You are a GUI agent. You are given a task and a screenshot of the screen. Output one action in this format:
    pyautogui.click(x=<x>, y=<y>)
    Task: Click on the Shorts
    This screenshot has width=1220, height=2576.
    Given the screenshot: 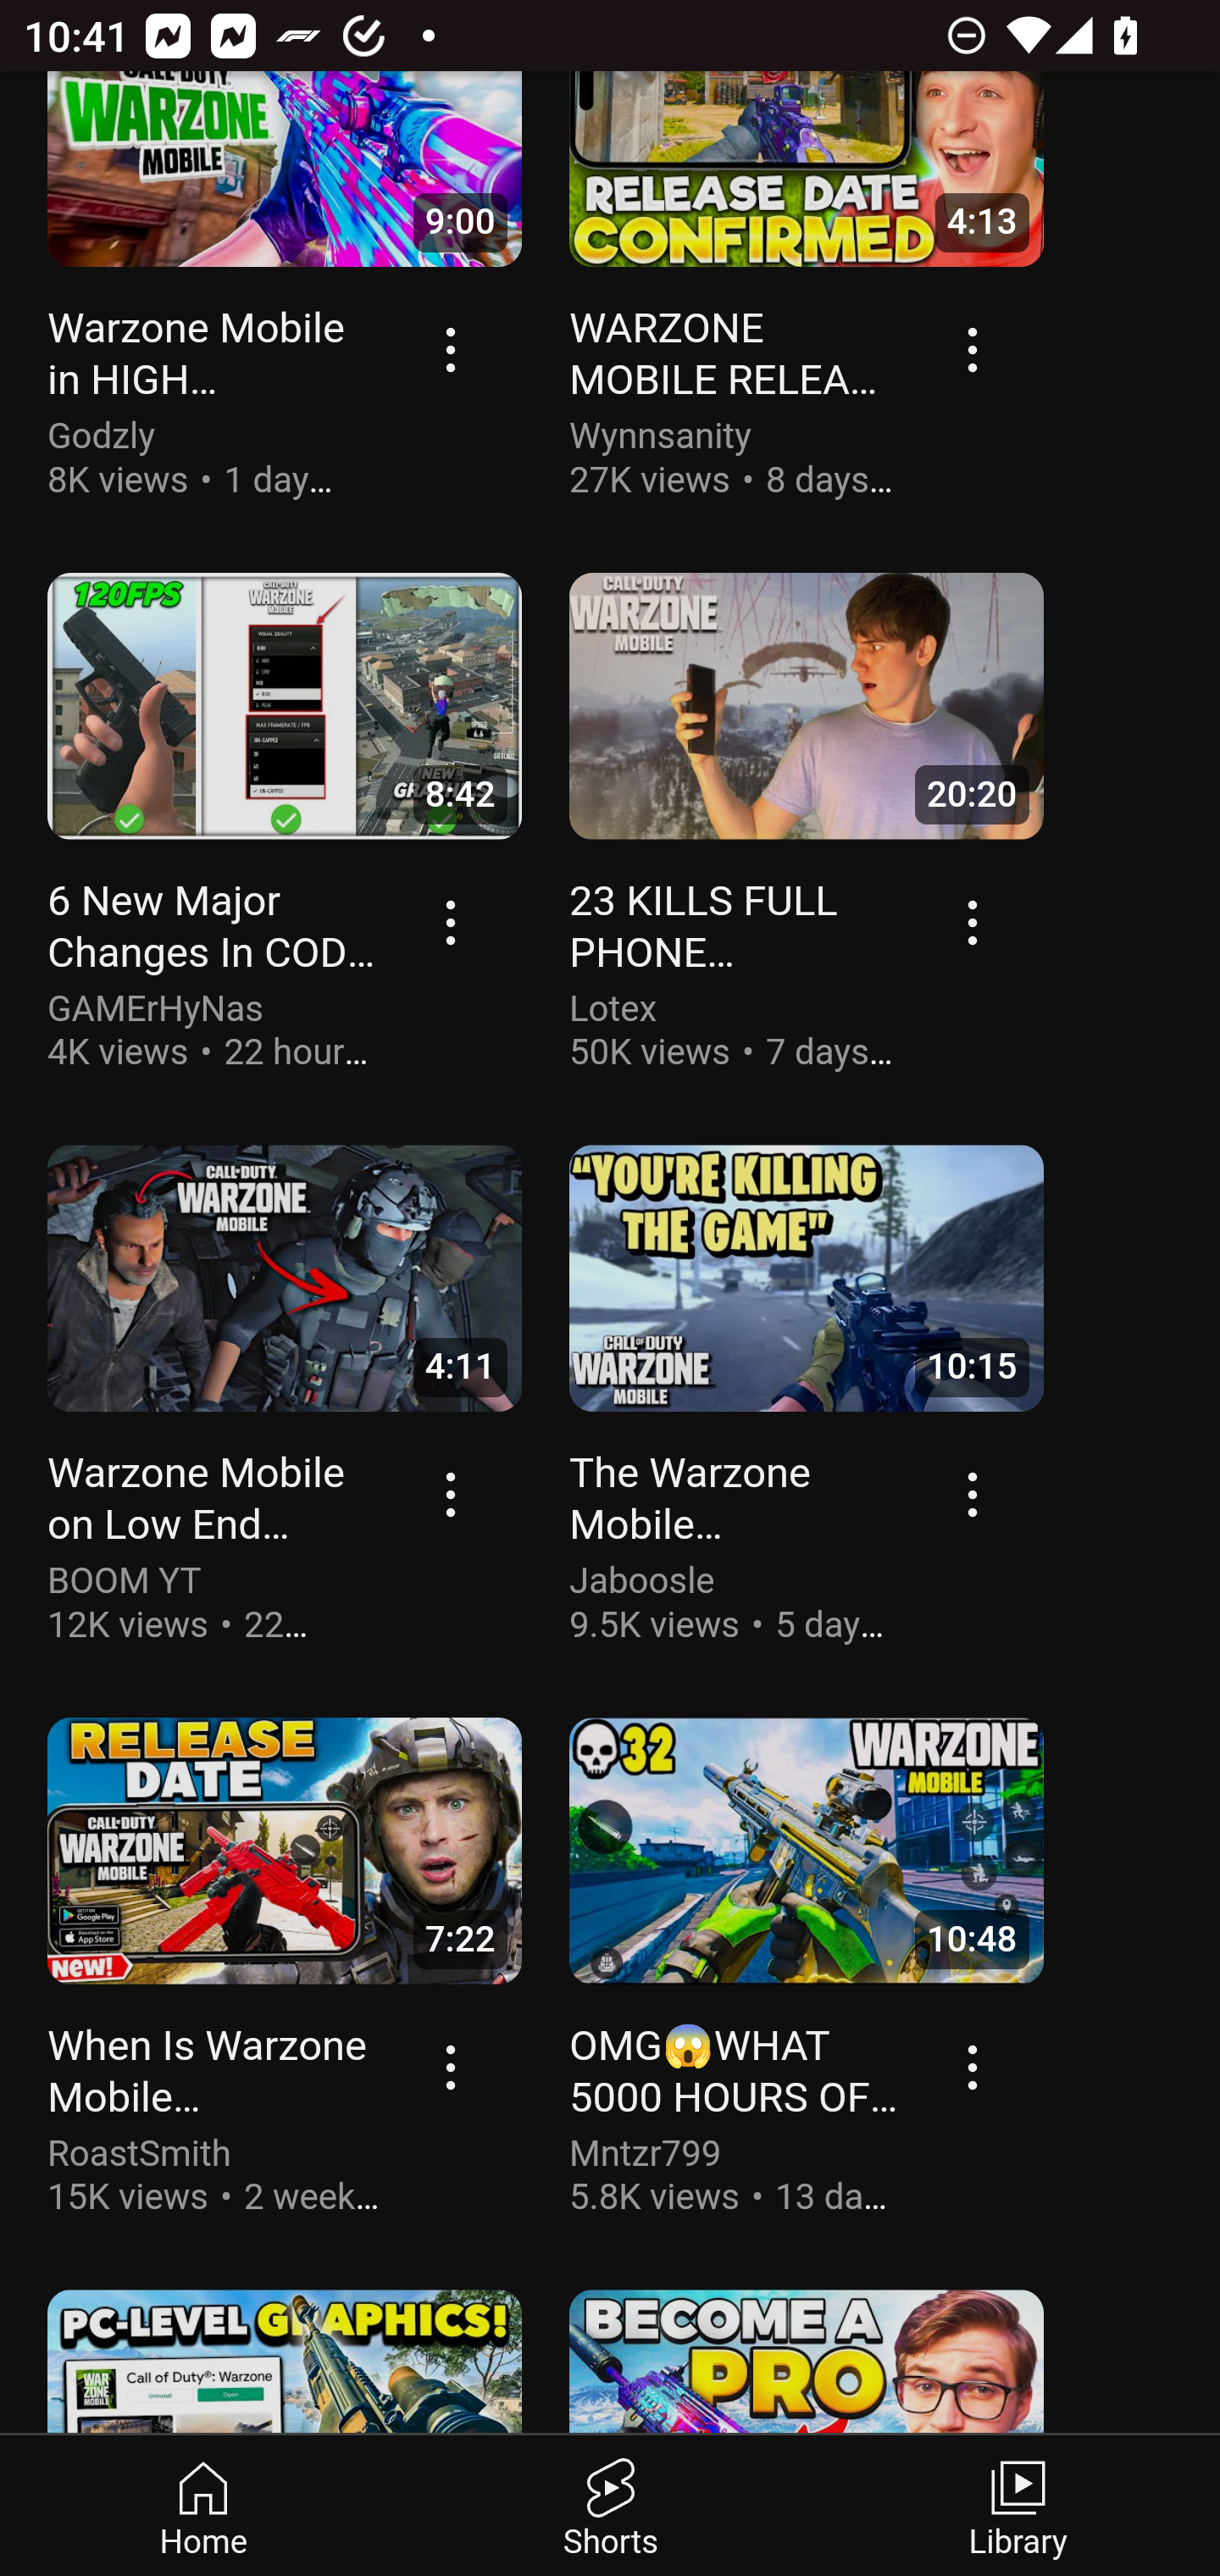 What is the action you would take?
    pyautogui.click(x=610, y=2507)
    